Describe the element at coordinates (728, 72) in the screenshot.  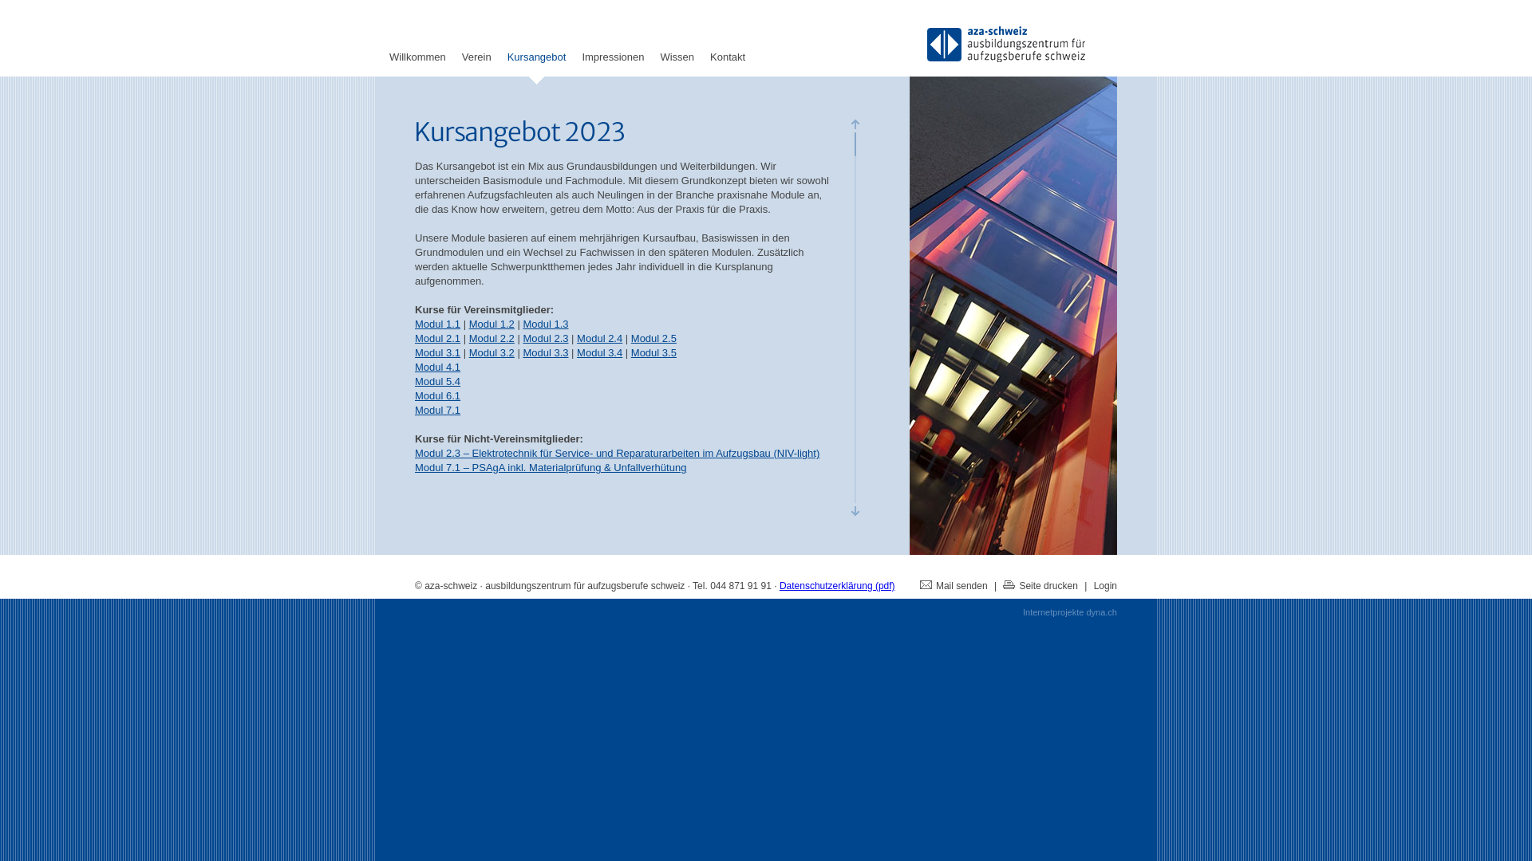
I see `Kontakt` at that location.